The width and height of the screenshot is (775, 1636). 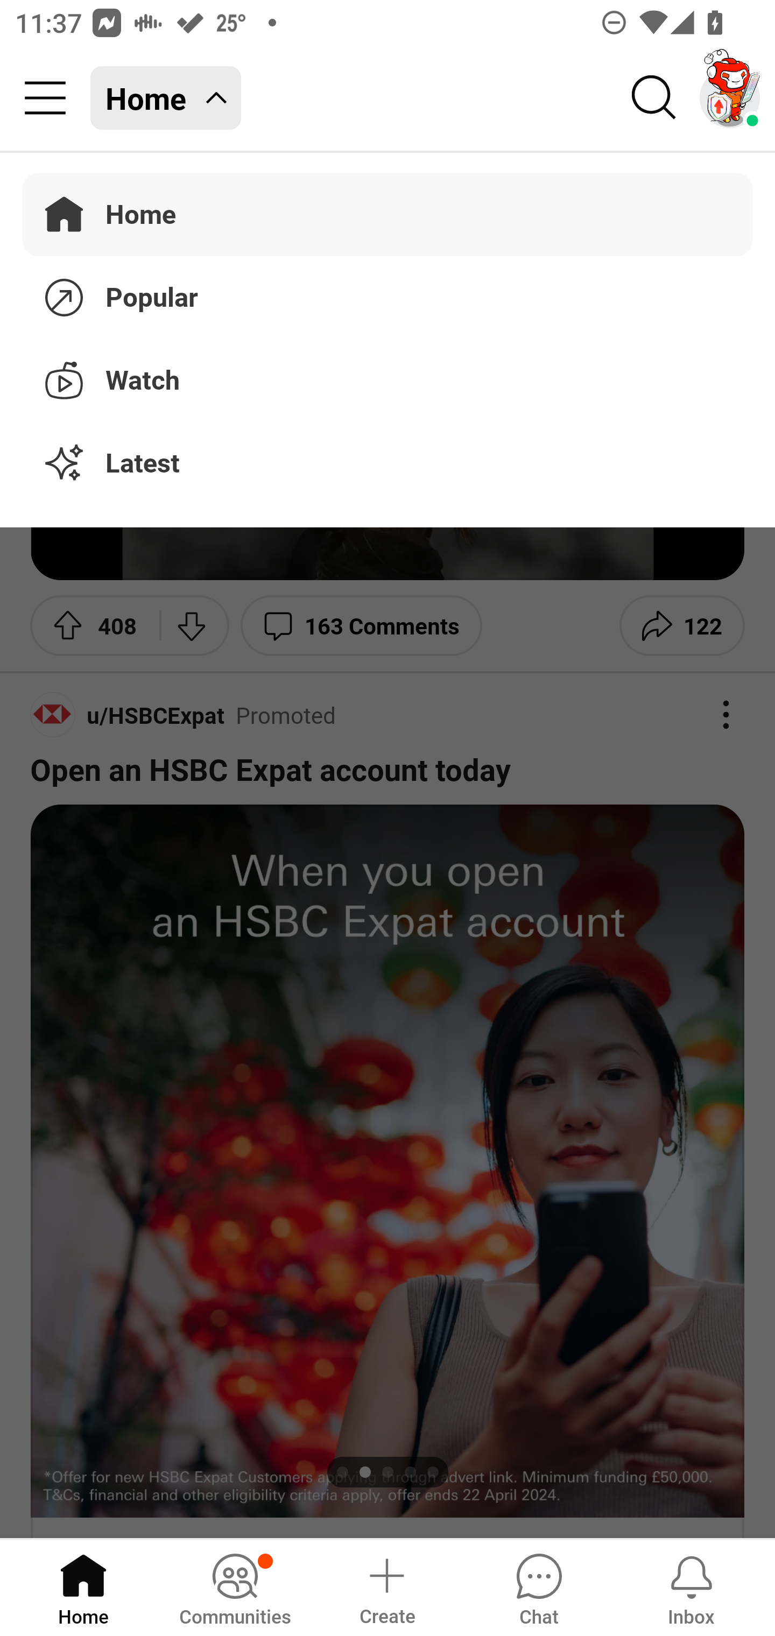 I want to click on Popular Popular feed, so click(x=387, y=294).